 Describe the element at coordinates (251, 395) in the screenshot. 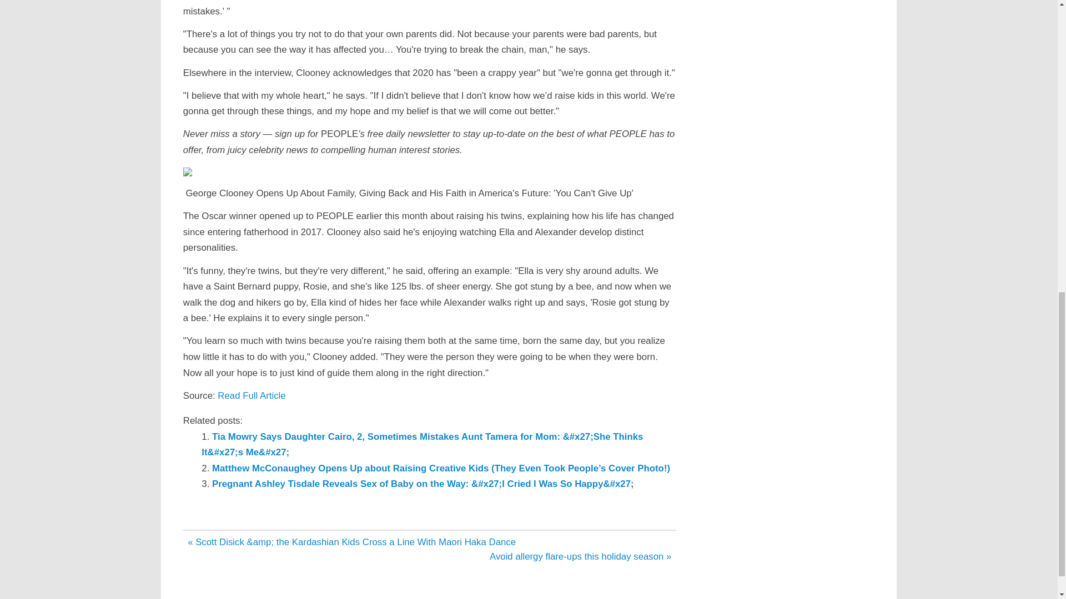

I see `Read Full Article` at that location.